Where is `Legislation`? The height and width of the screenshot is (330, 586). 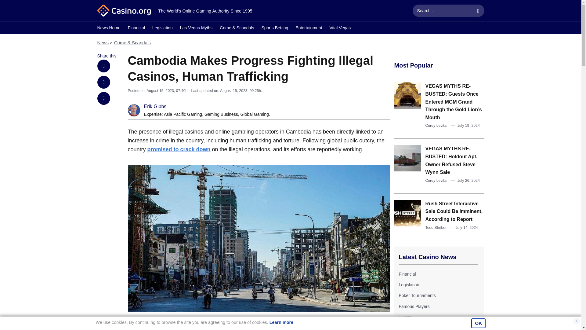
Legislation is located at coordinates (162, 28).